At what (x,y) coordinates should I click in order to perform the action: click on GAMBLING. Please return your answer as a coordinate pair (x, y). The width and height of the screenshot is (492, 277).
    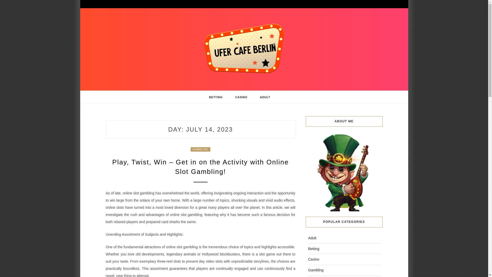
    Looking at the image, I should click on (200, 149).